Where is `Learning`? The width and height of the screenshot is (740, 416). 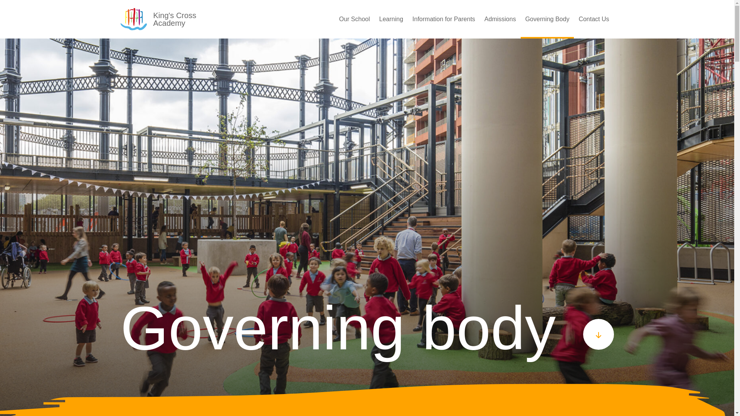 Learning is located at coordinates (391, 19).